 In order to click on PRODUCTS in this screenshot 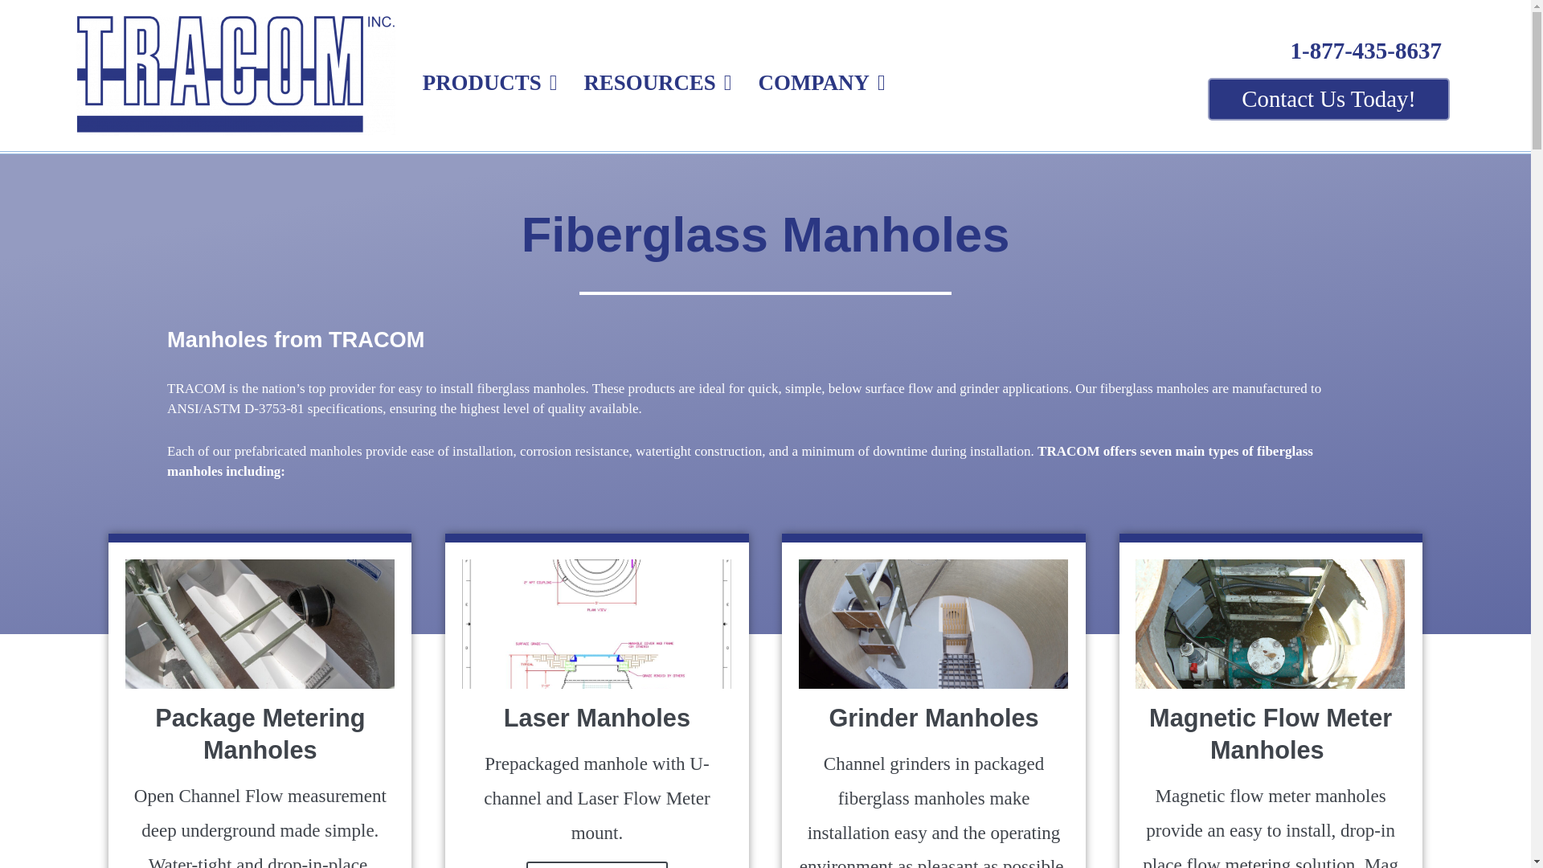, I will do `click(482, 82)`.